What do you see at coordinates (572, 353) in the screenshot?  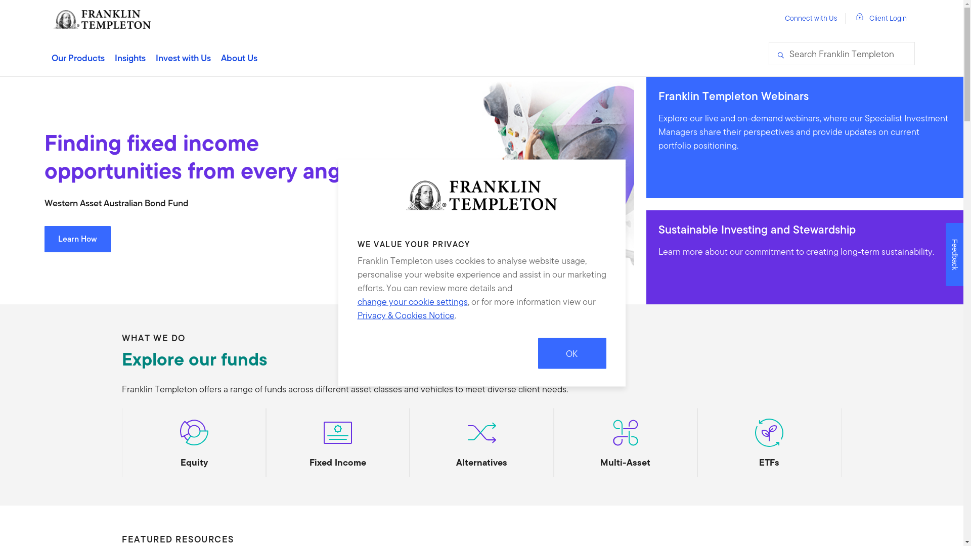 I see `OK` at bounding box center [572, 353].